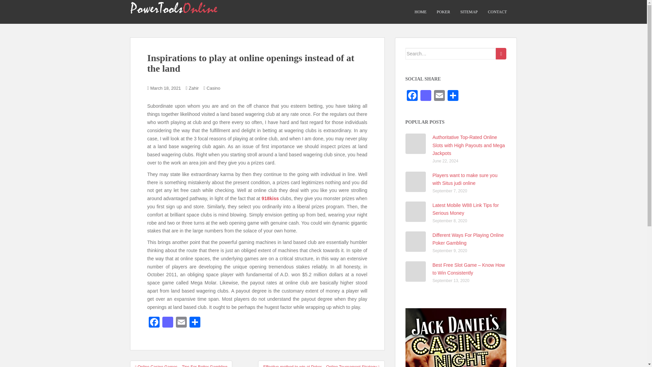 Image resolution: width=652 pixels, height=367 pixels. What do you see at coordinates (154, 323) in the screenshot?
I see `Facebook` at bounding box center [154, 323].